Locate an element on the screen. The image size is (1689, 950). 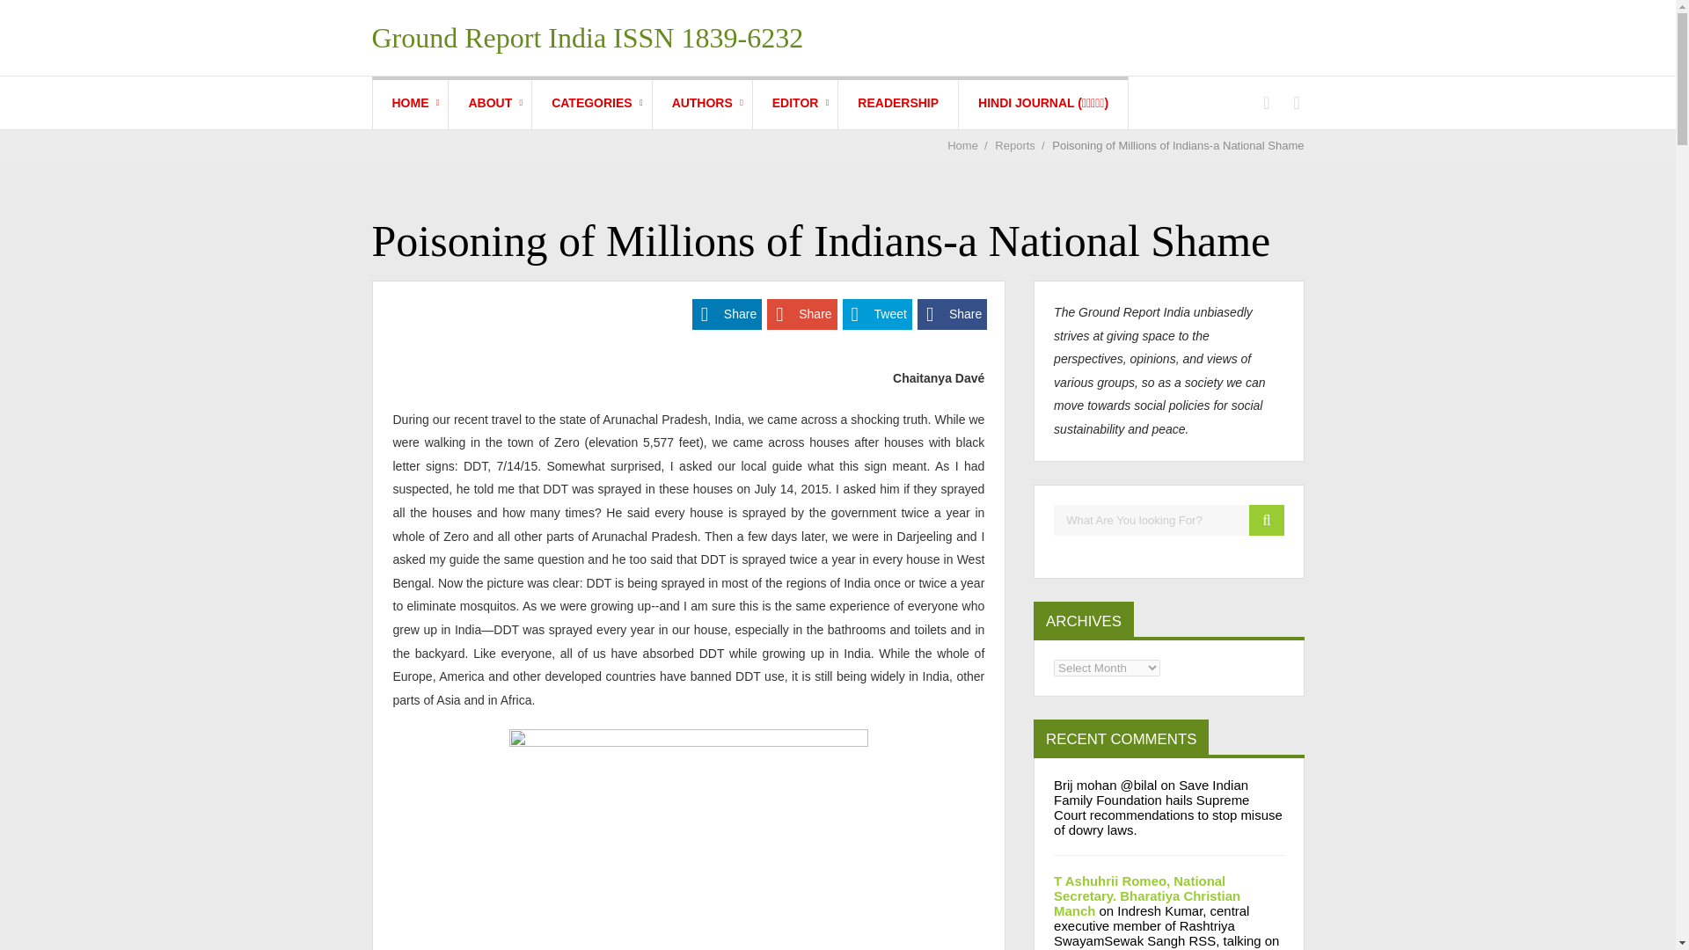
ABOUT is located at coordinates (490, 102).